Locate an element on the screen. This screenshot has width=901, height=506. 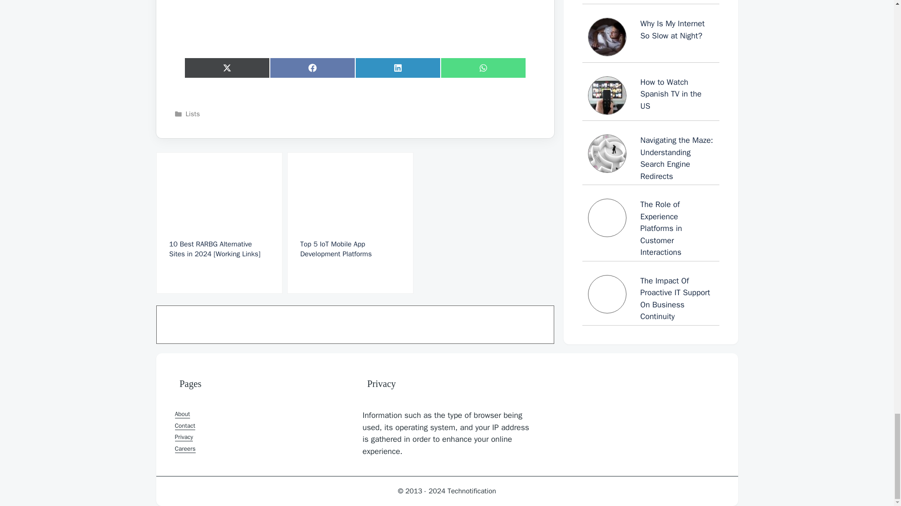
Lists is located at coordinates (192, 113).